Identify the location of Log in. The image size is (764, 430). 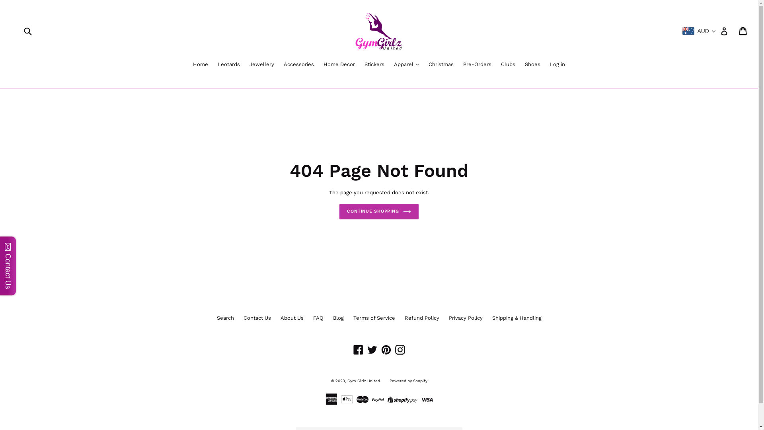
(557, 65).